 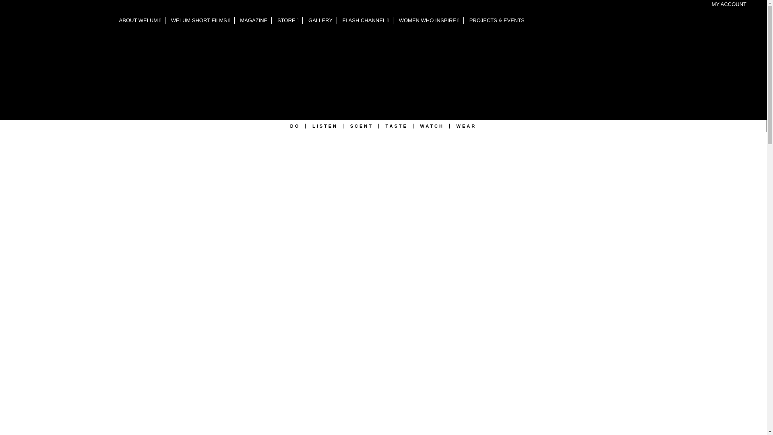 I want to click on WELUM SHORT FILMS, so click(x=200, y=20).